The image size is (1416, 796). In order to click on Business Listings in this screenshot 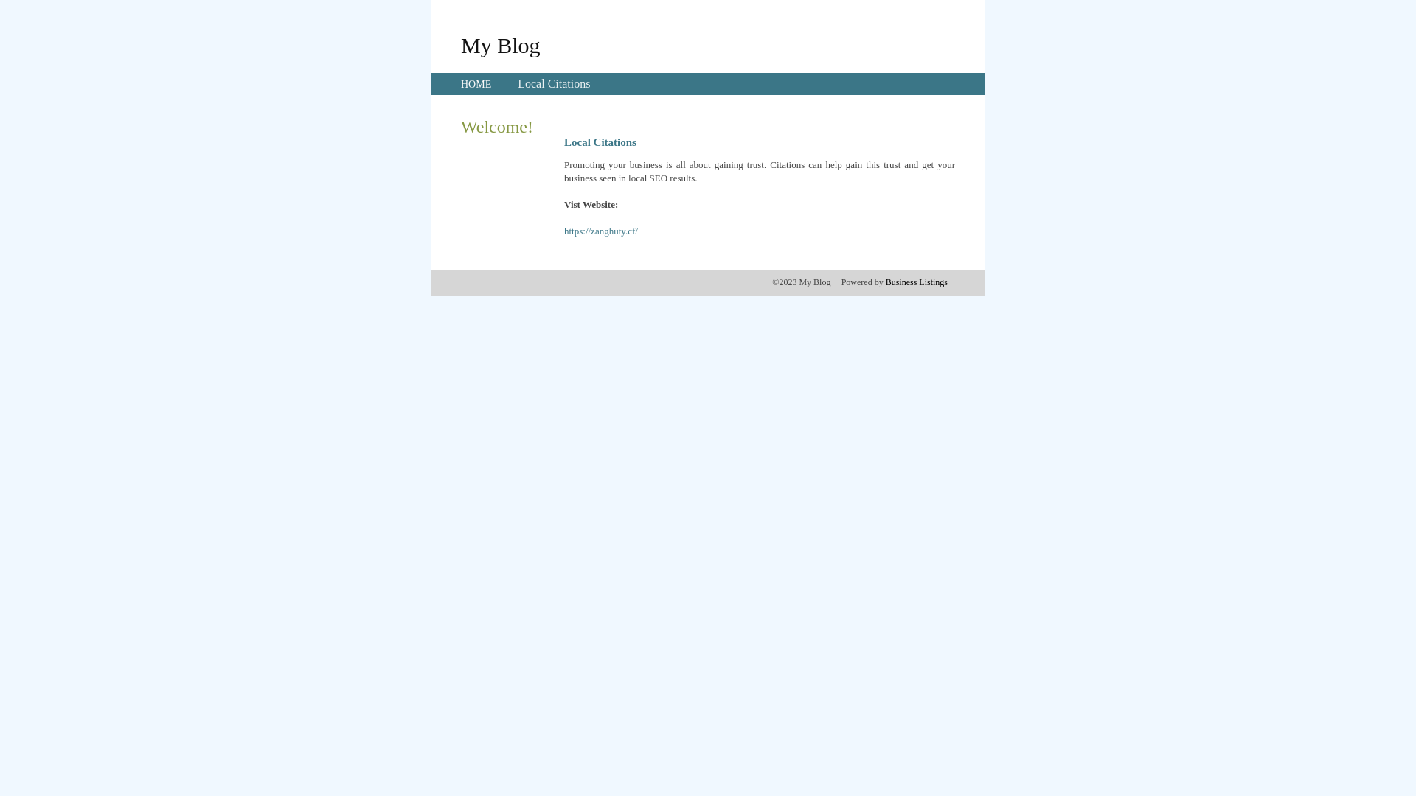, I will do `click(917, 282)`.